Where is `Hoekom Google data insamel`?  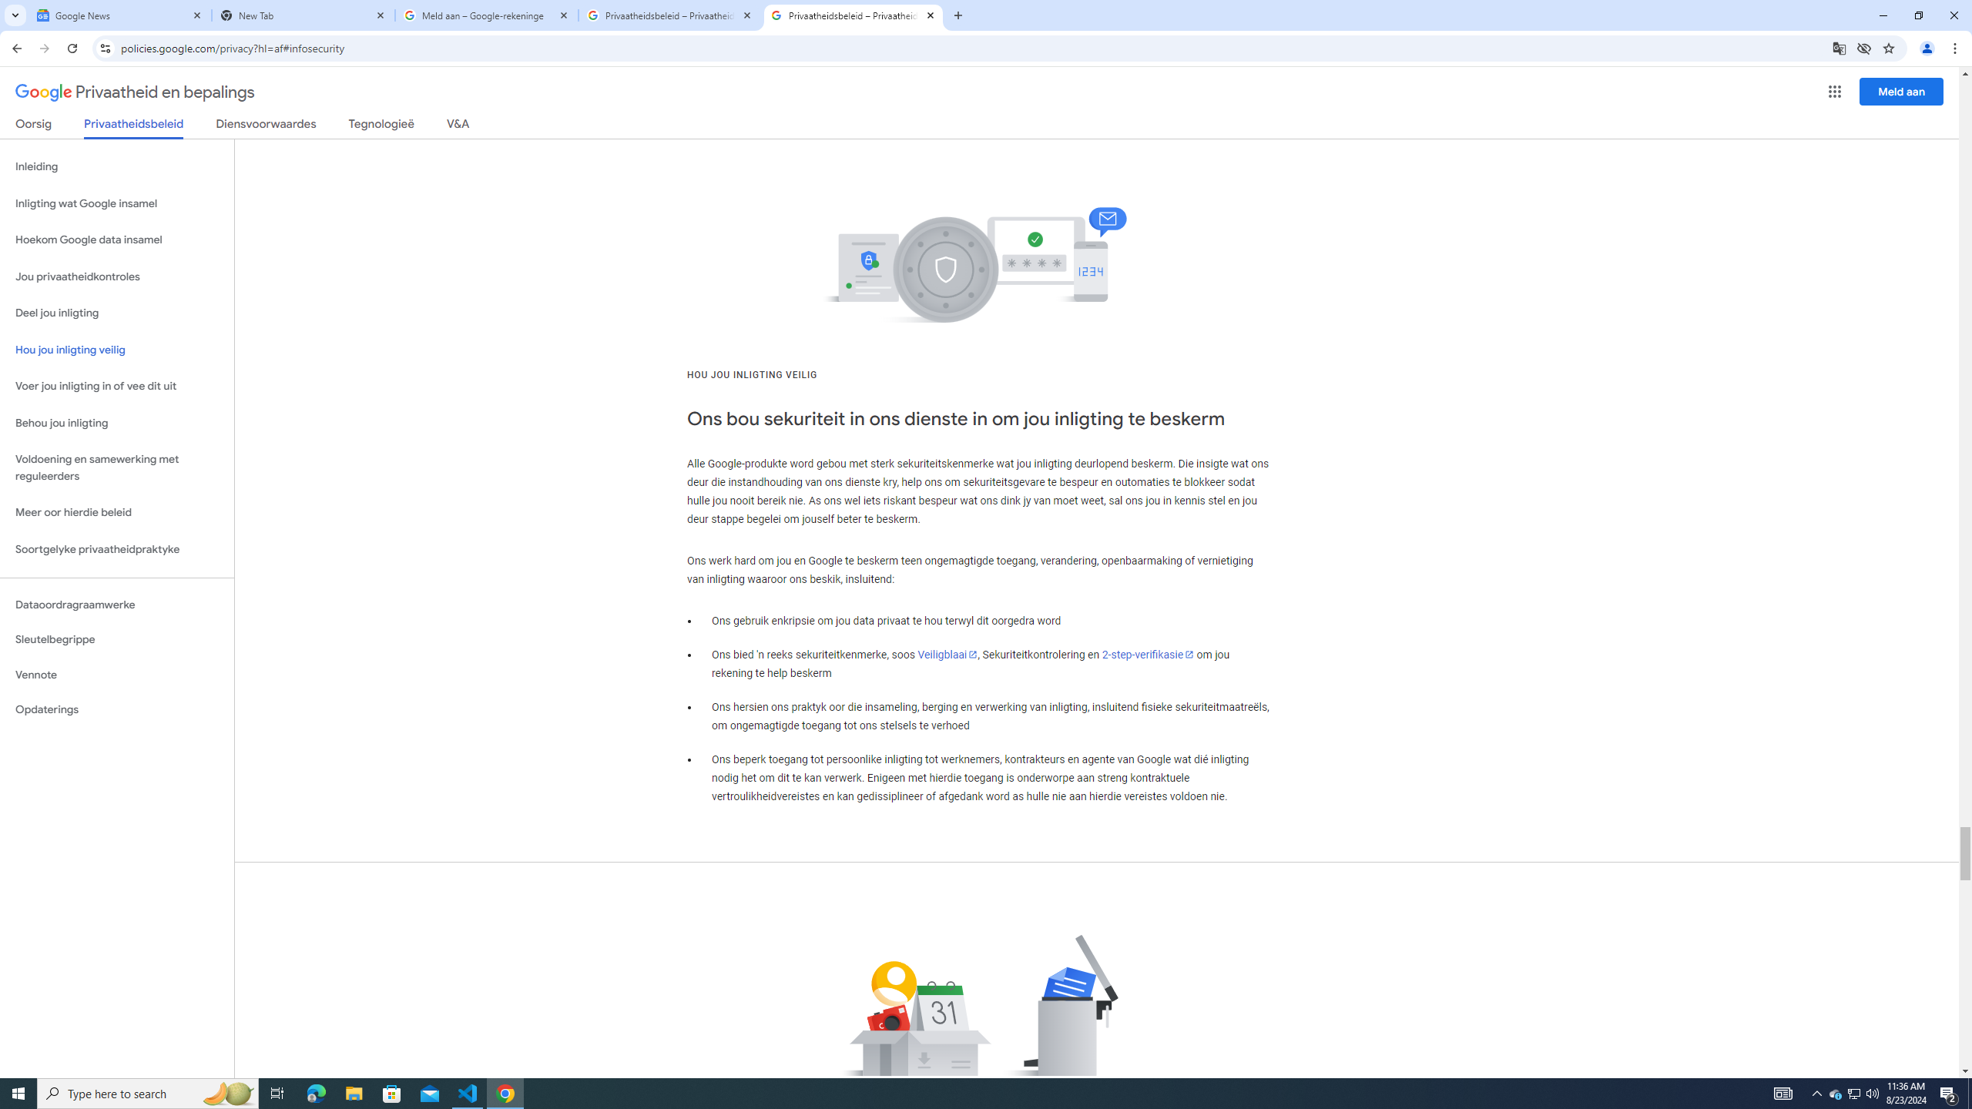
Hoekom Google data insamel is located at coordinates (117, 240).